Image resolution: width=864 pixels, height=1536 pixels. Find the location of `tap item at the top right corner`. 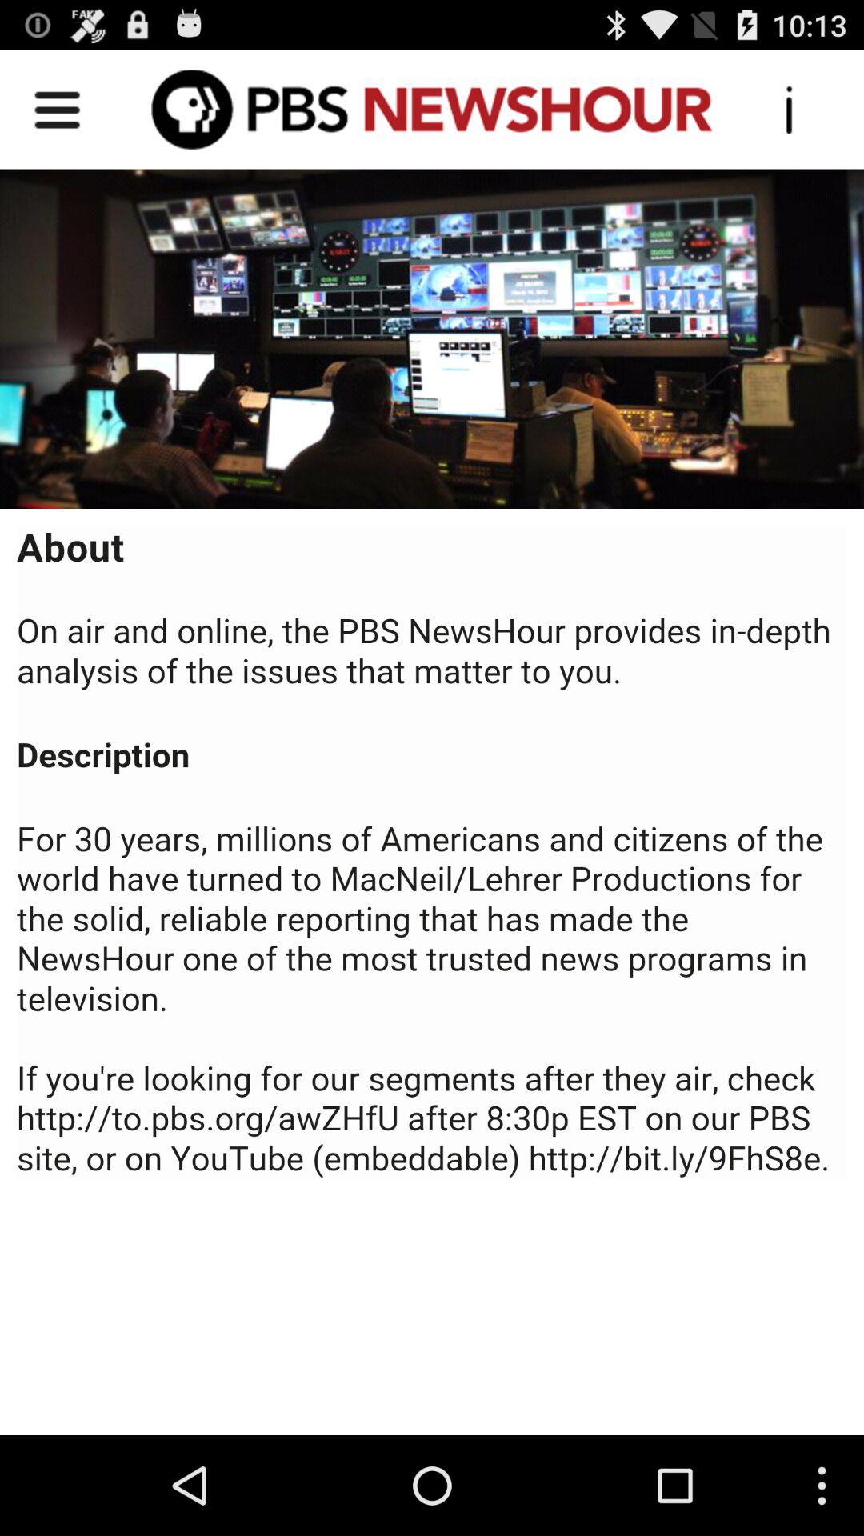

tap item at the top right corner is located at coordinates (789, 109).